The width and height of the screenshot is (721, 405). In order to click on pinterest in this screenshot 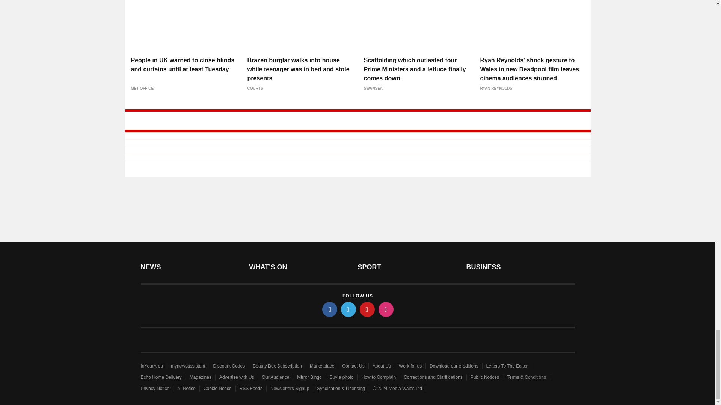, I will do `click(367, 309)`.